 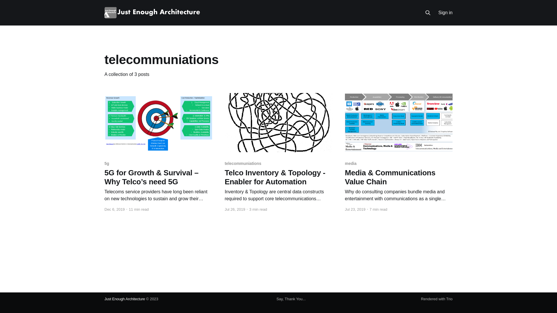 What do you see at coordinates (446, 13) in the screenshot?
I see `Sign in` at bounding box center [446, 13].